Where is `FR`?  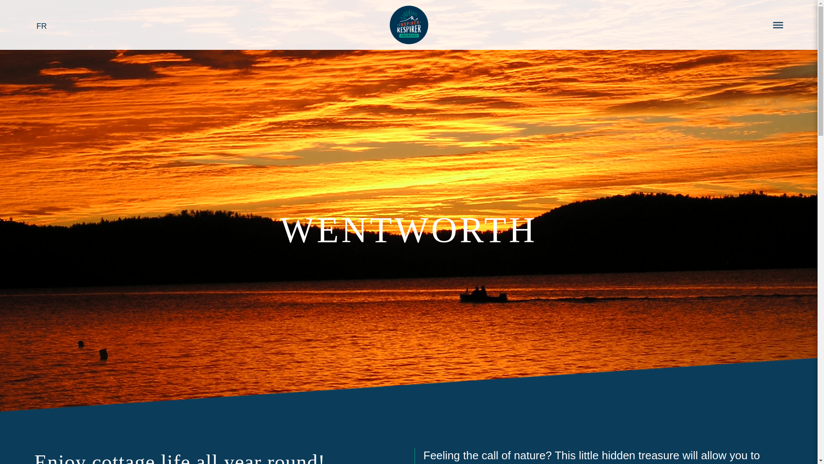 FR is located at coordinates (41, 26).